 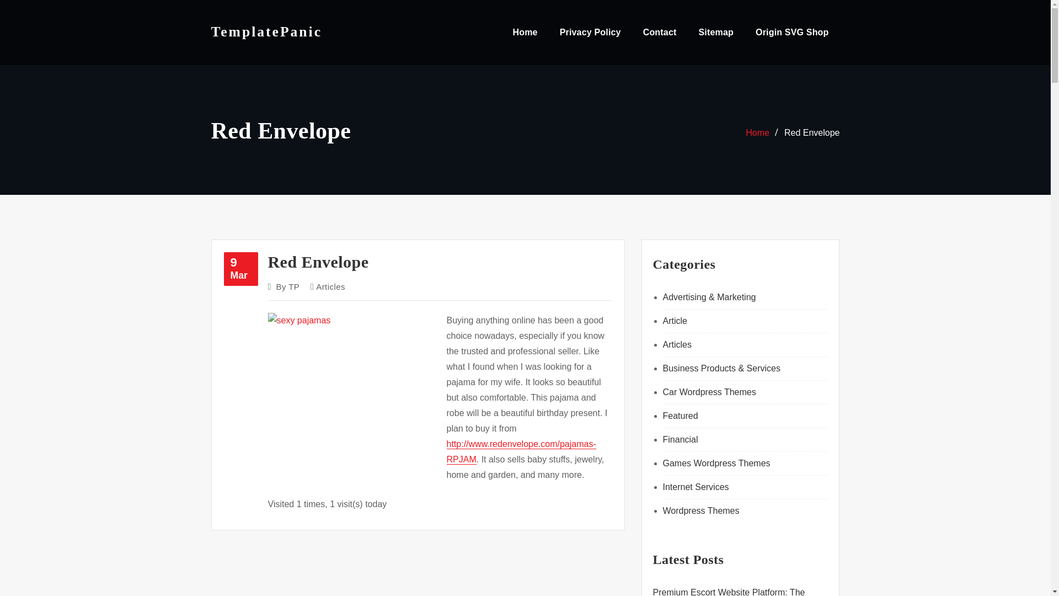 I want to click on Games Wordpress Themes, so click(x=716, y=462).